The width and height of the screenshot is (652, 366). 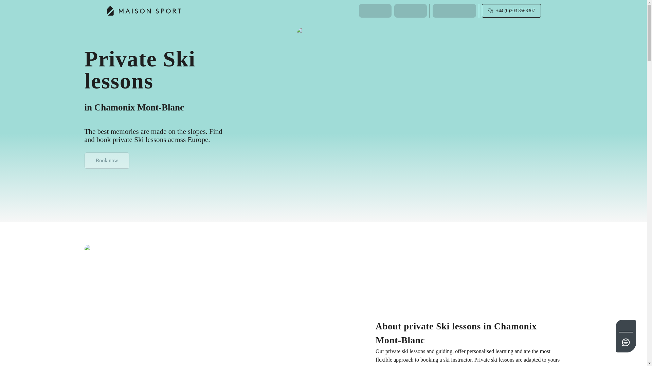 I want to click on Book now, so click(x=107, y=161).